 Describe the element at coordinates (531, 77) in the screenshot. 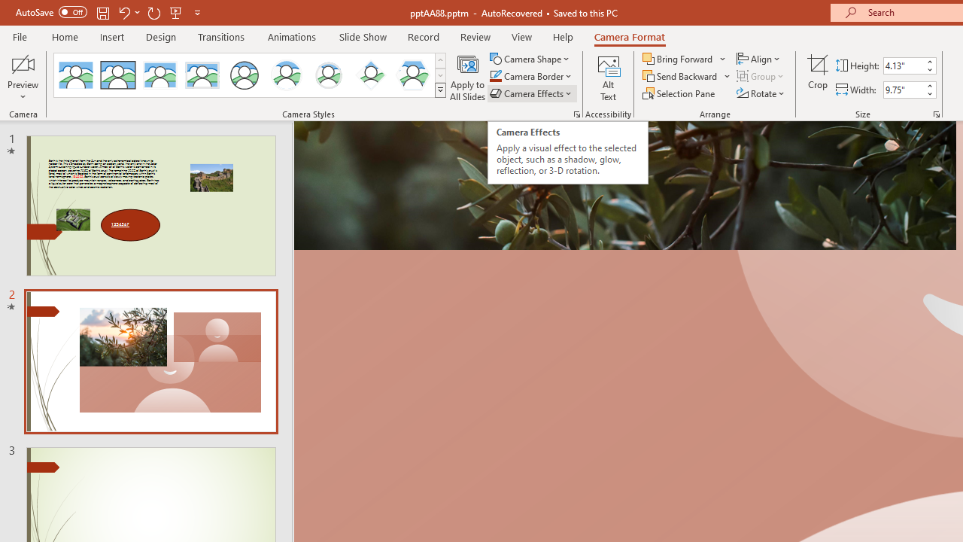

I see `Camera Border` at that location.